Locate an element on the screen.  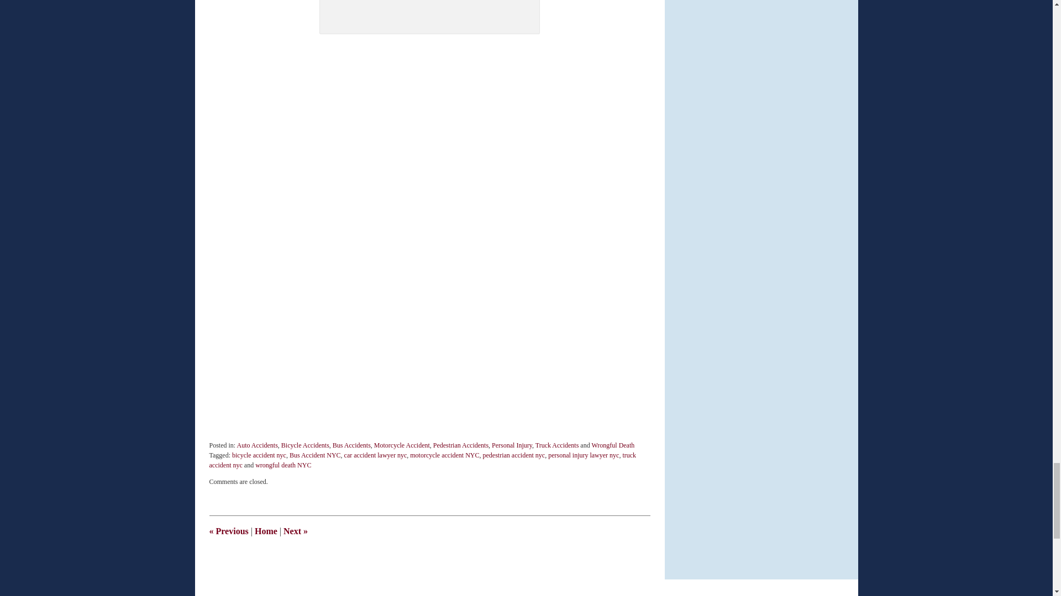
View all posts tagged with truck accident nyc is located at coordinates (422, 460).